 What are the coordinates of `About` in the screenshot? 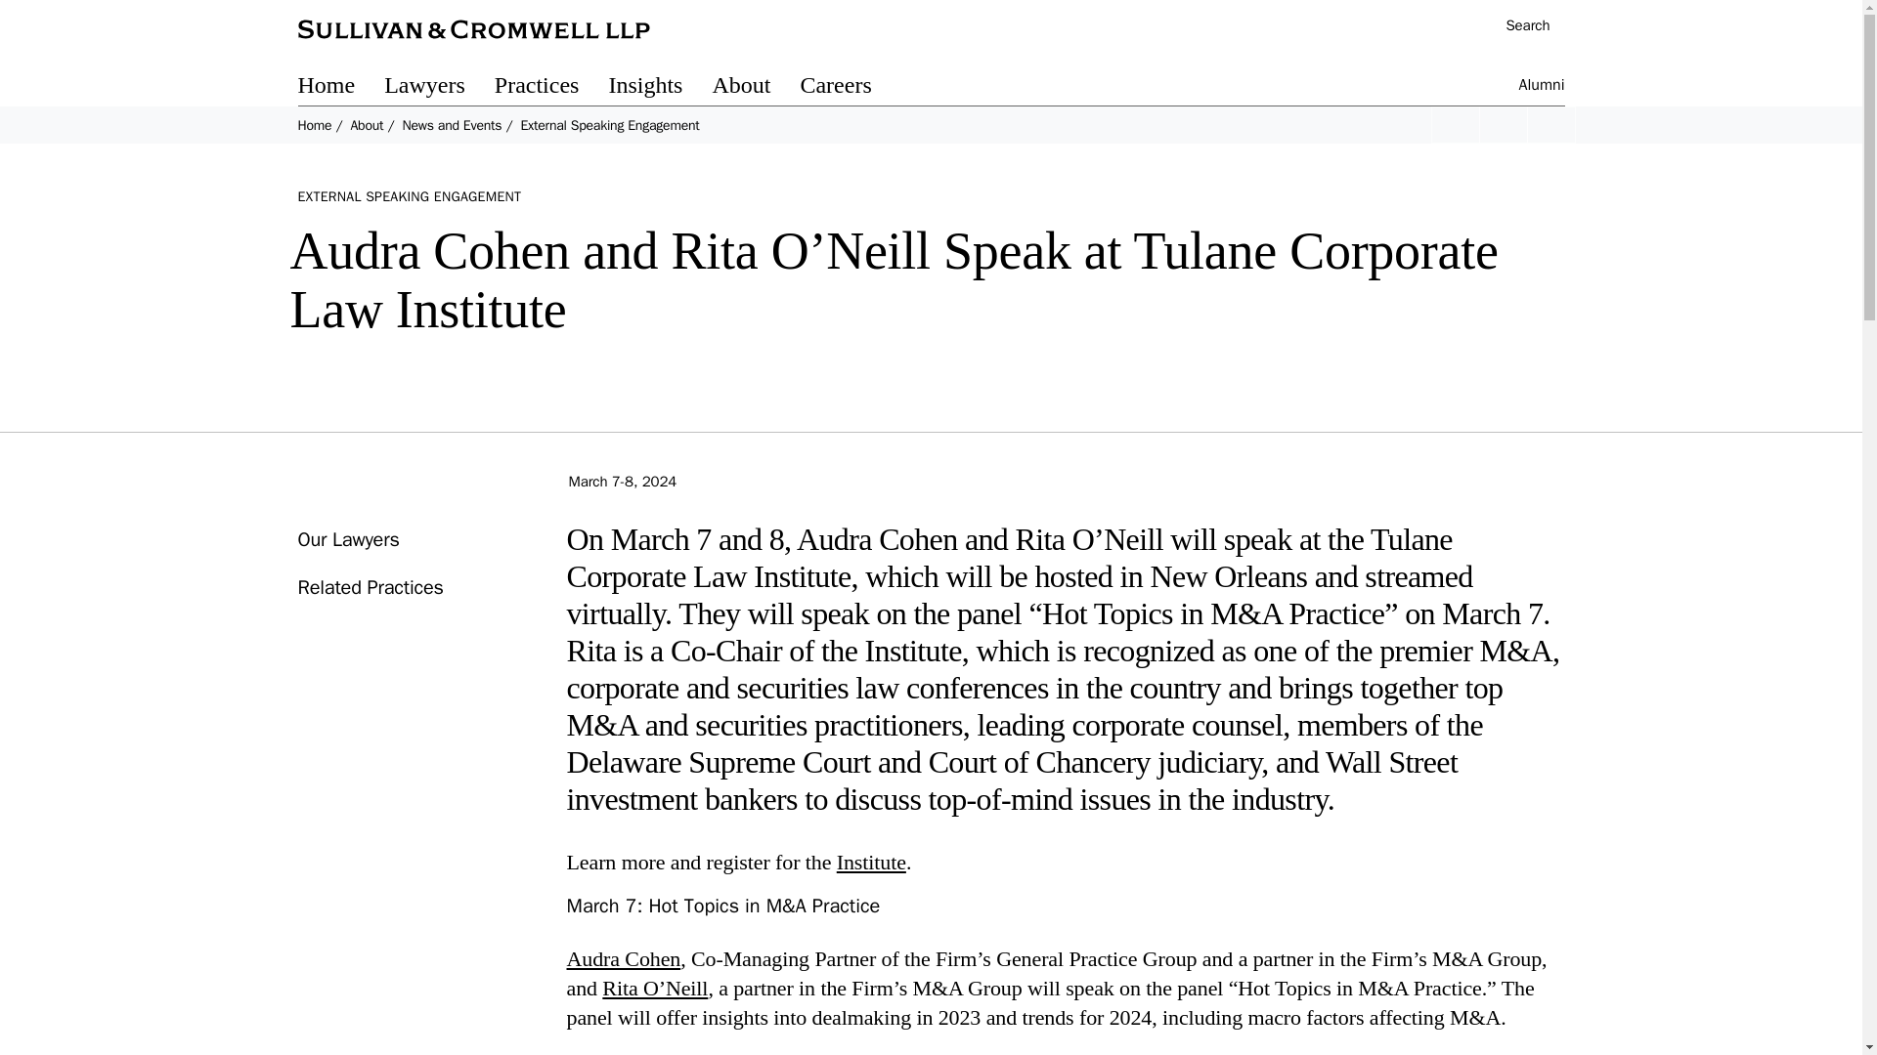 It's located at (755, 88).